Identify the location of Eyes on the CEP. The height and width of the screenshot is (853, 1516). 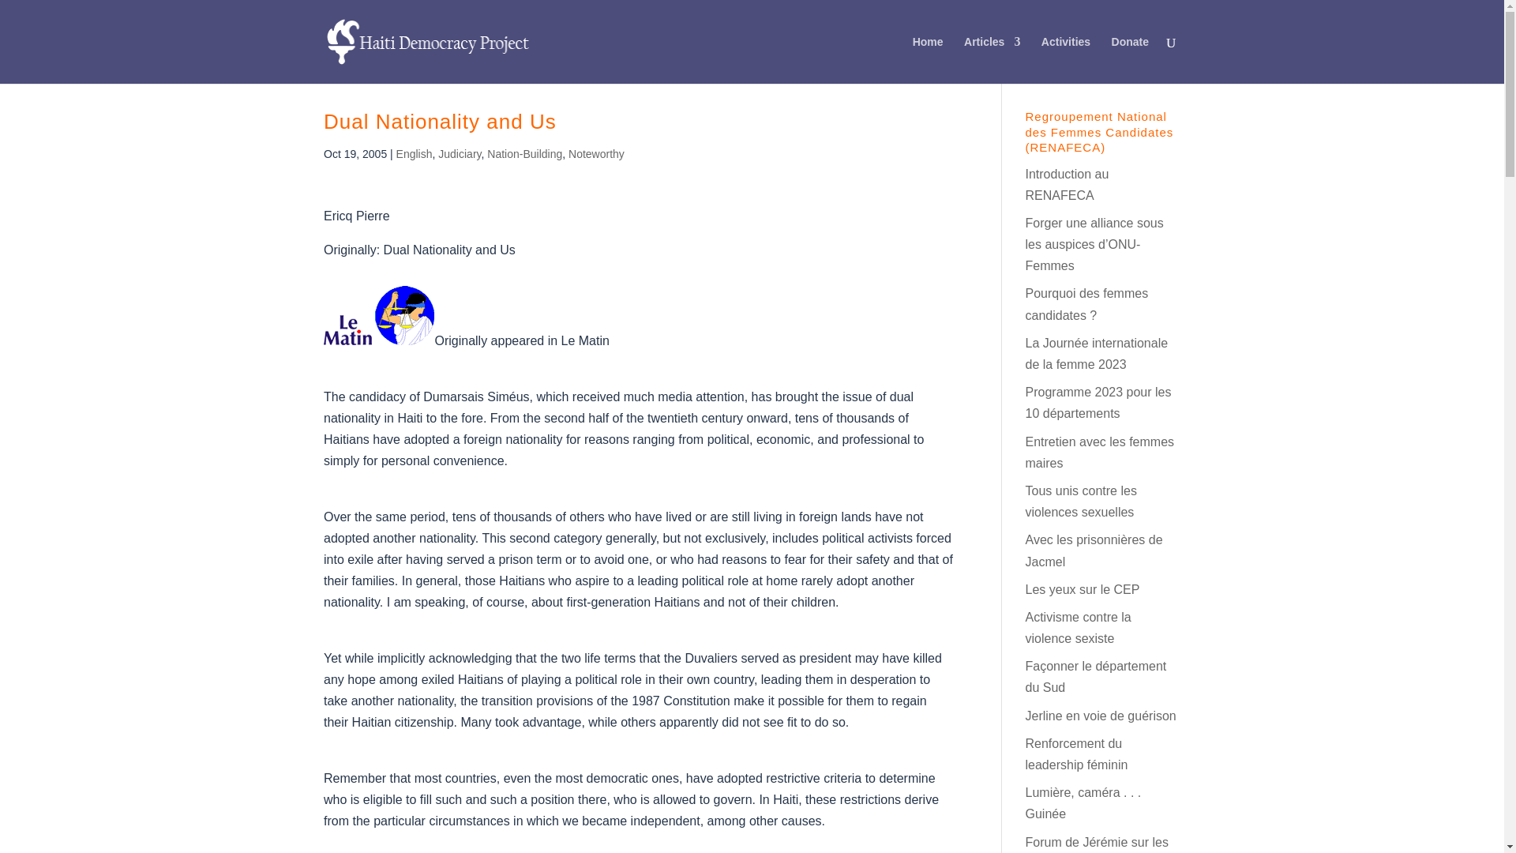
(1082, 589).